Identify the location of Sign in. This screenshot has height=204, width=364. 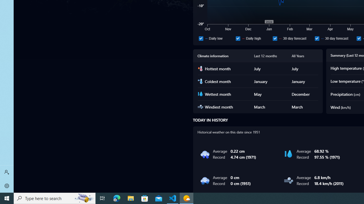
(7, 172).